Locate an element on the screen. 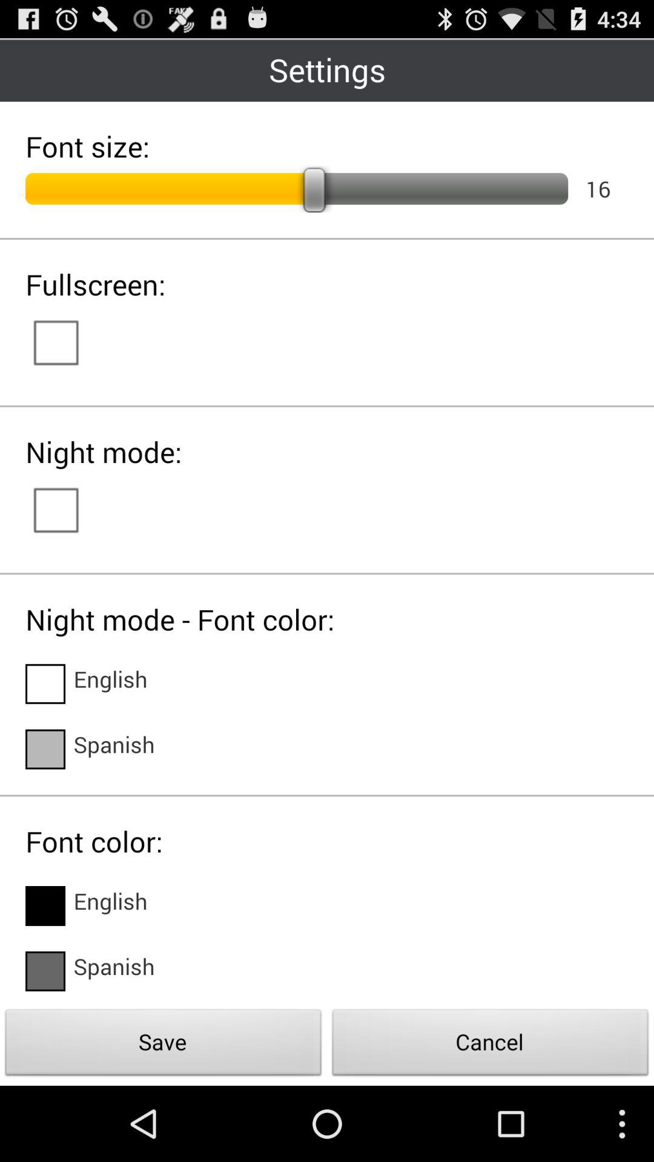  spanish font color is located at coordinates (45, 971).